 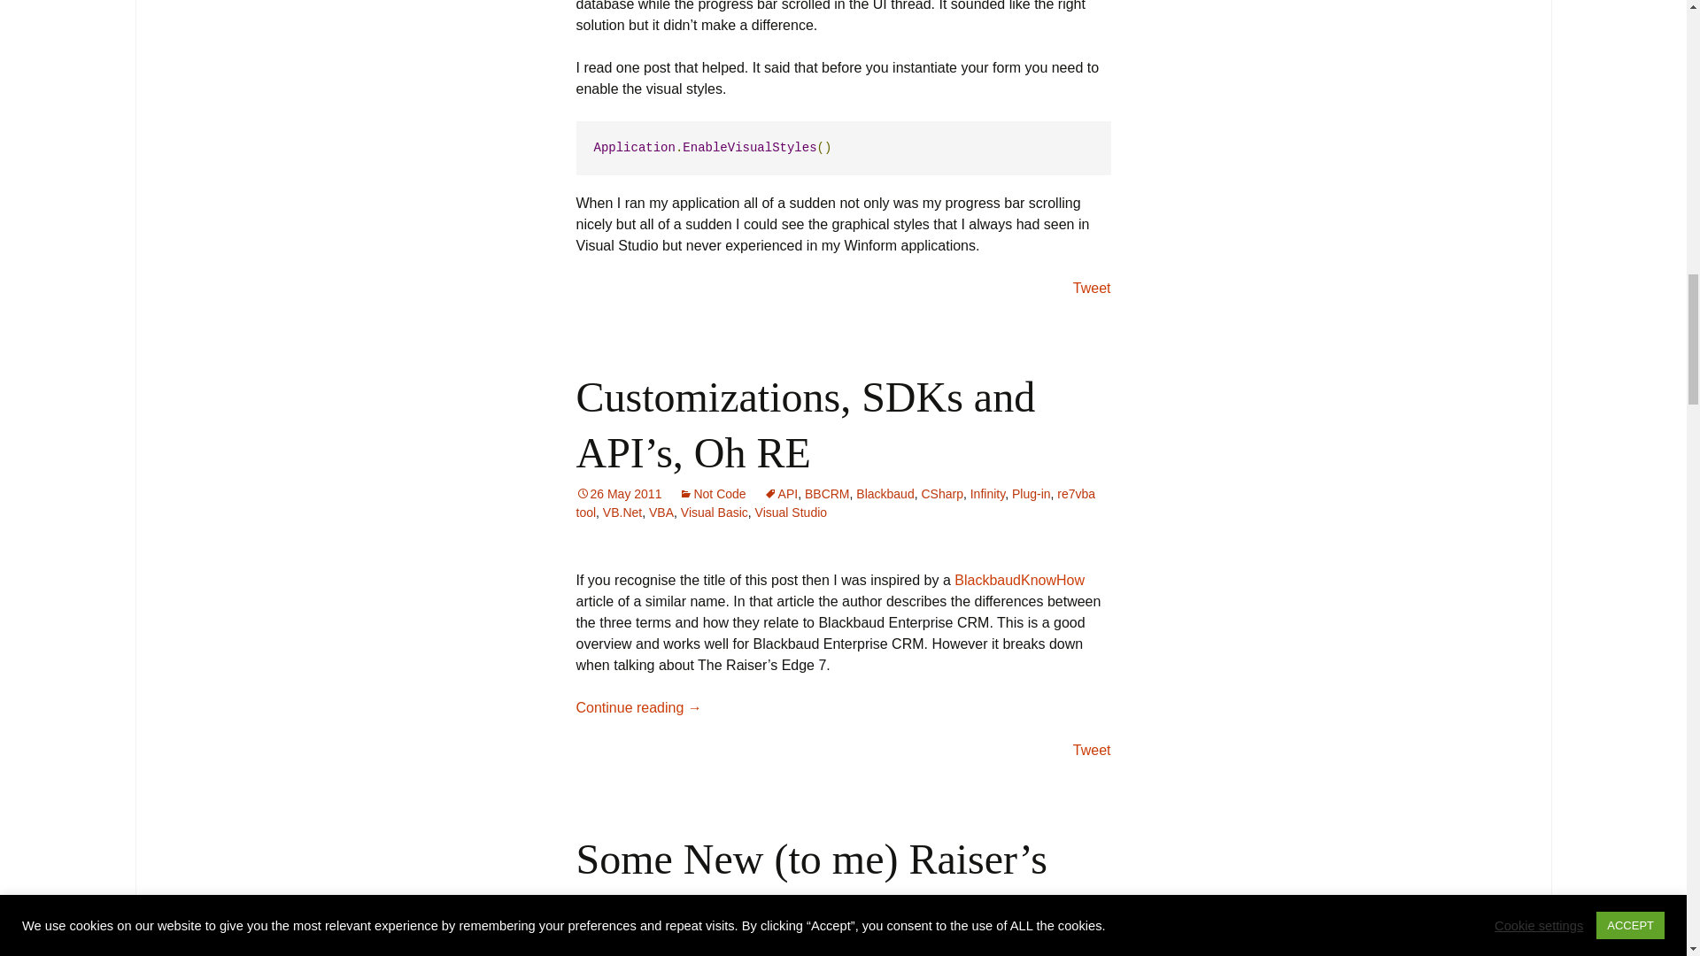 What do you see at coordinates (661, 513) in the screenshot?
I see `VBA` at bounding box center [661, 513].